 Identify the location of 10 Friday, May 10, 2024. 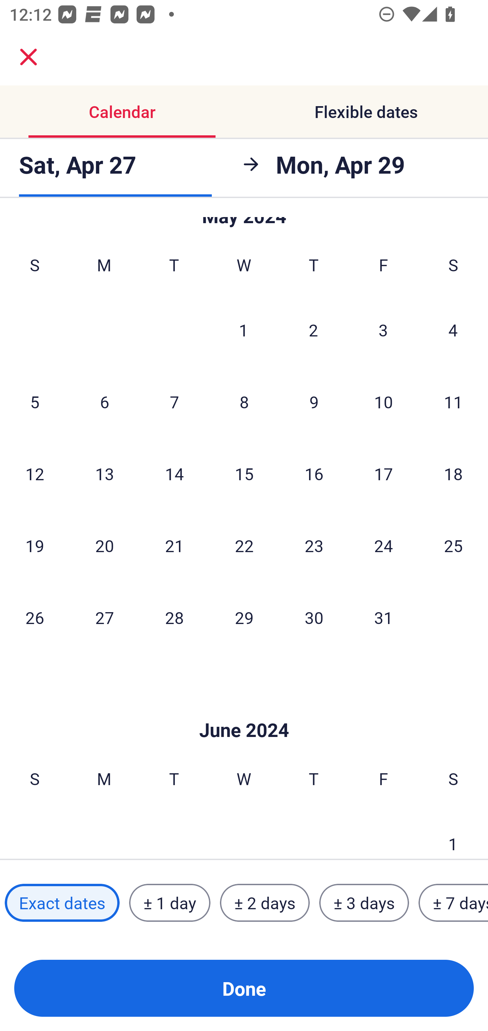
(384, 402).